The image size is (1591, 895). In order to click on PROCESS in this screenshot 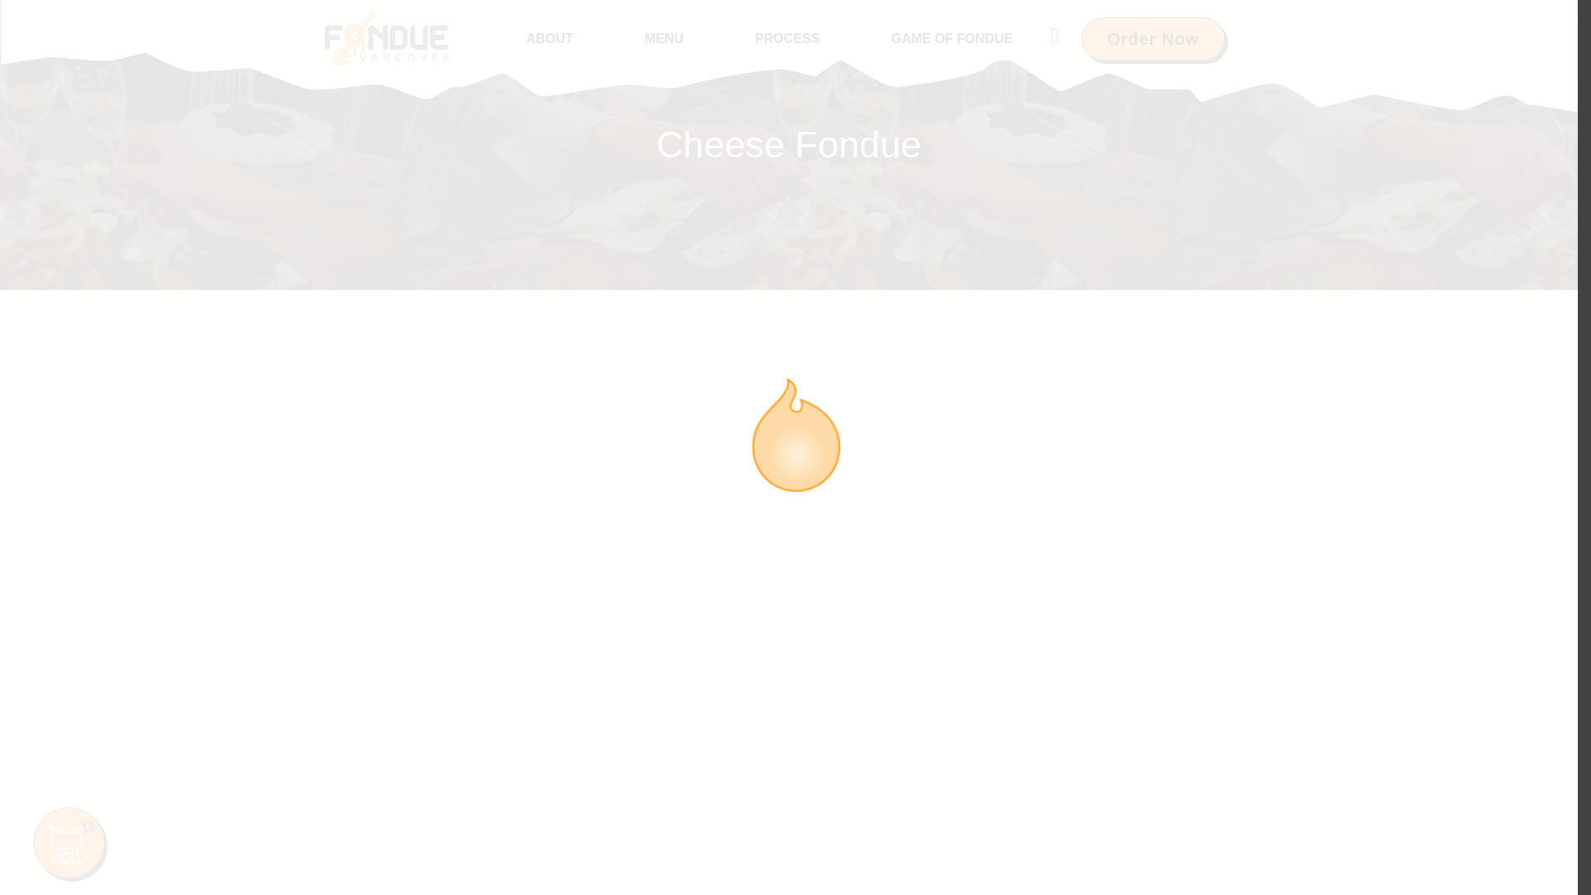, I will do `click(786, 38)`.